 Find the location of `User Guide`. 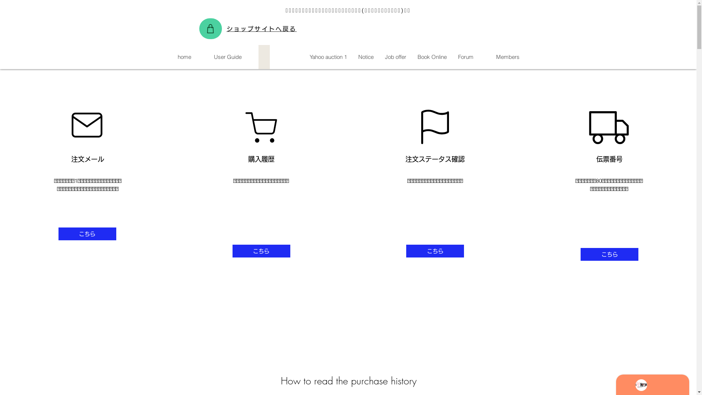

User Guide is located at coordinates (227, 57).